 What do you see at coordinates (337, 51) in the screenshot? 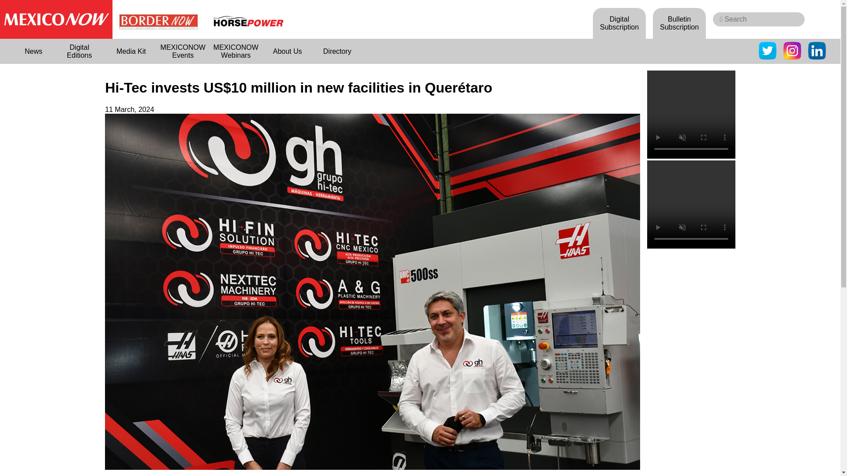
I see `Directory` at bounding box center [337, 51].